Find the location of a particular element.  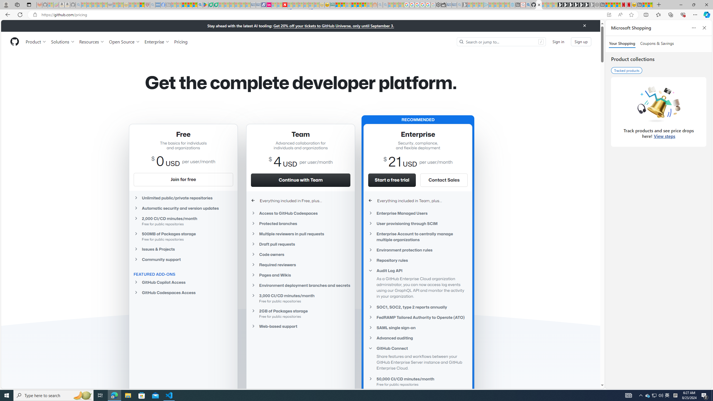

Join for free is located at coordinates (183, 179).